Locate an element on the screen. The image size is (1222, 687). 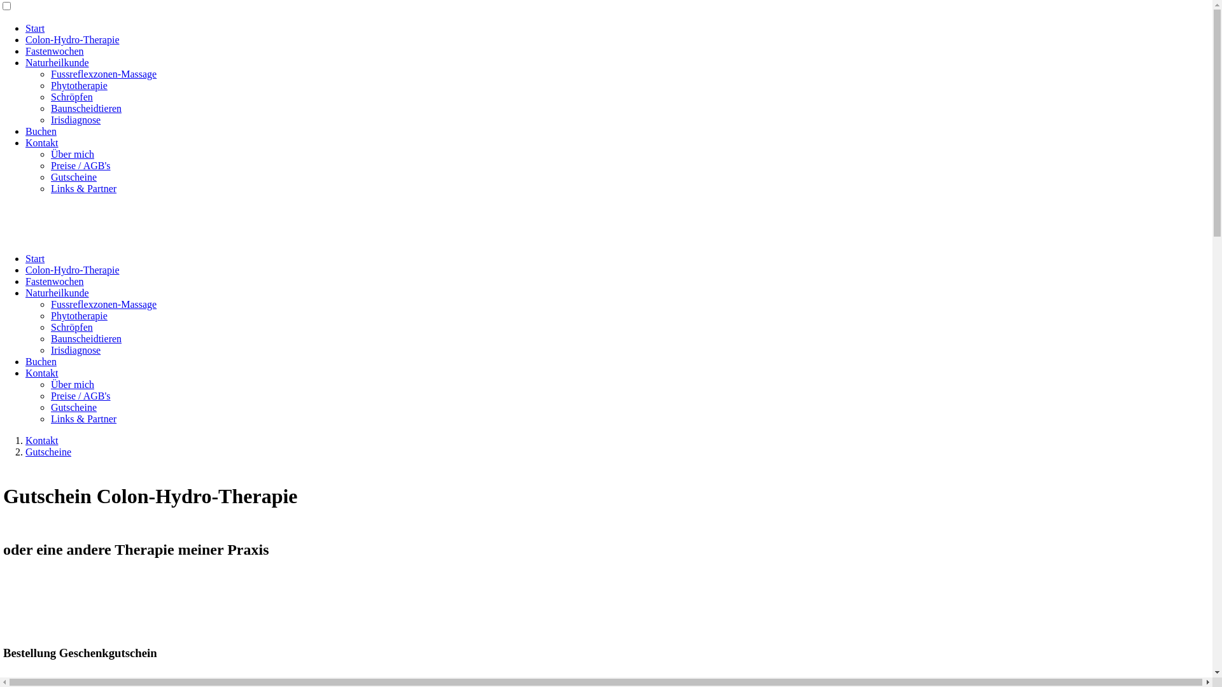
Baunscheidtieren is located at coordinates (87, 338).